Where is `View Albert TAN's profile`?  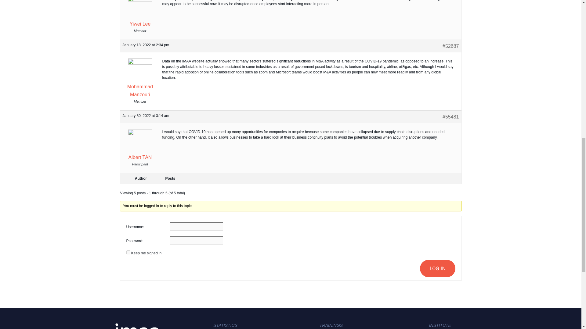 View Albert TAN's profile is located at coordinates (140, 146).